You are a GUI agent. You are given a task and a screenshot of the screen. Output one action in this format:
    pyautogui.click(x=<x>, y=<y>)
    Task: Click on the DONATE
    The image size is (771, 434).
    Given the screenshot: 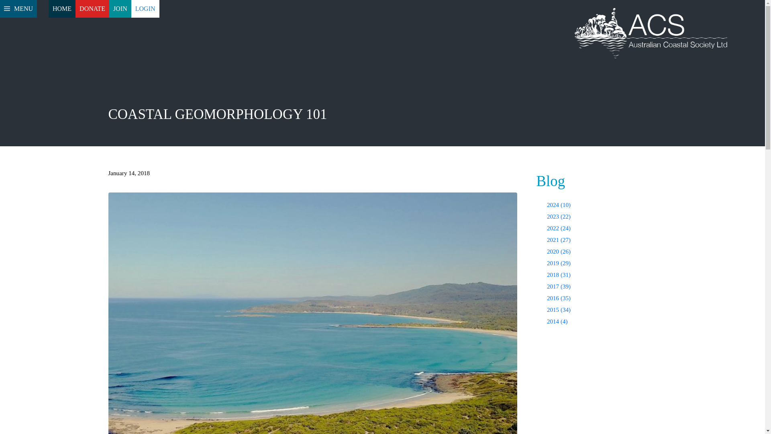 What is the action you would take?
    pyautogui.click(x=92, y=9)
    